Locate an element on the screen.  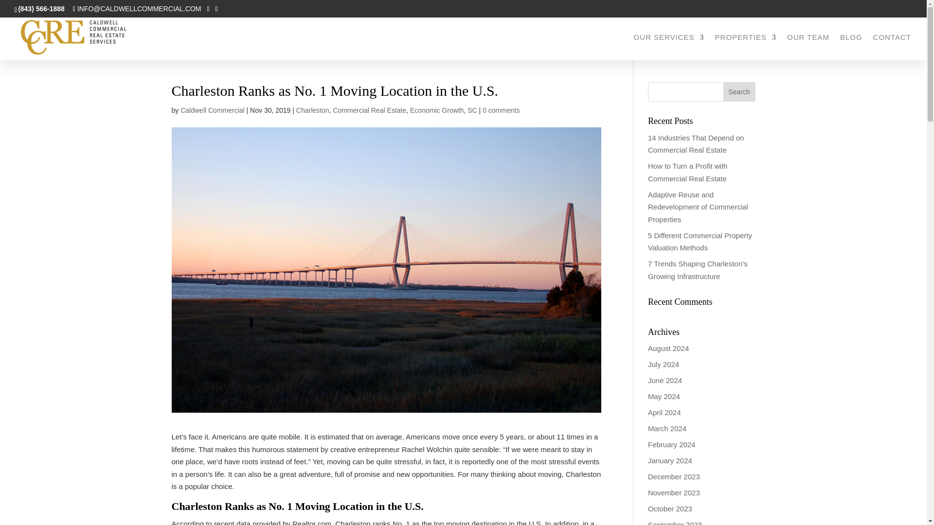
Search is located at coordinates (739, 91).